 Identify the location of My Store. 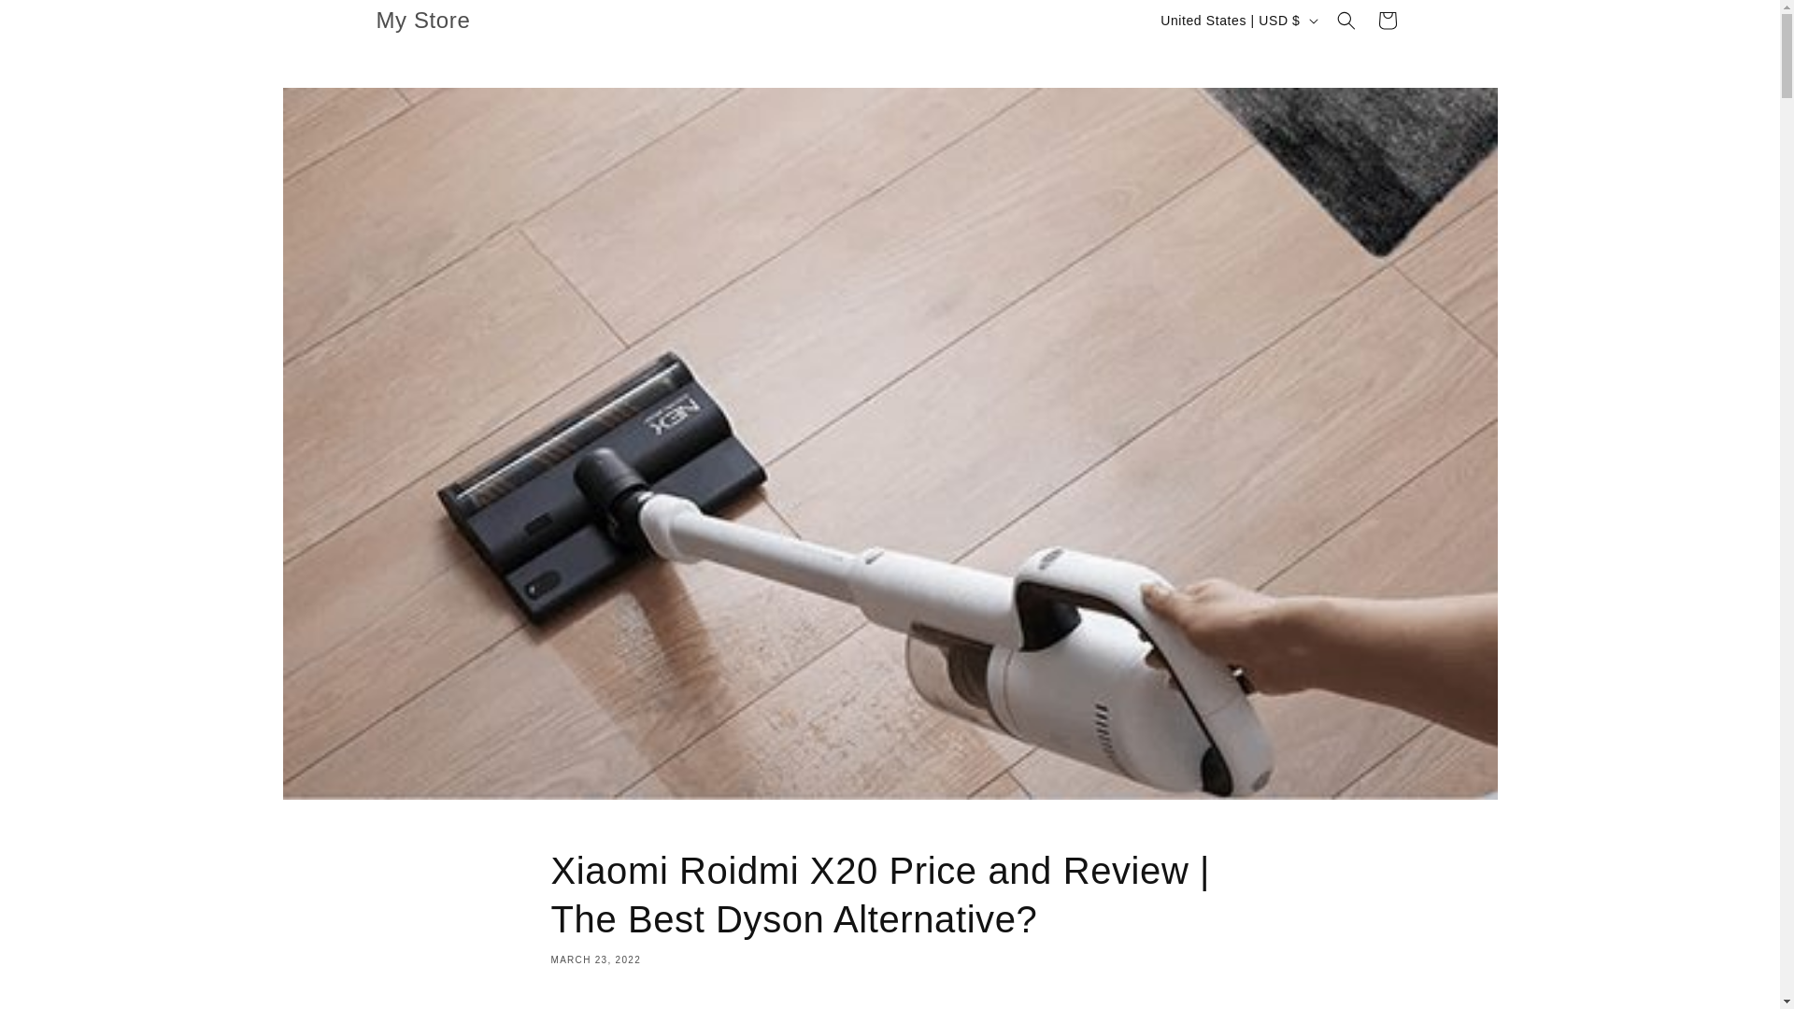
(422, 21).